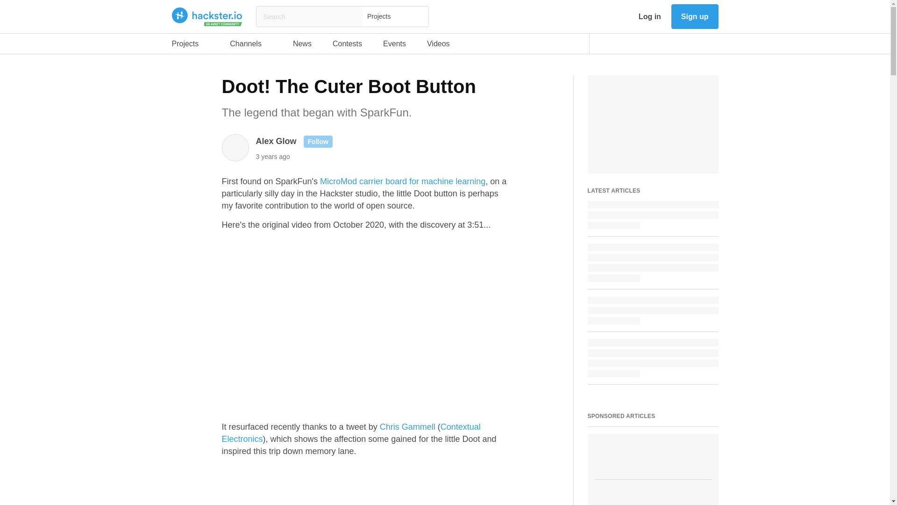 Image resolution: width=897 pixels, height=505 pixels. What do you see at coordinates (207, 17) in the screenshot?
I see `Sign up` at bounding box center [207, 17].